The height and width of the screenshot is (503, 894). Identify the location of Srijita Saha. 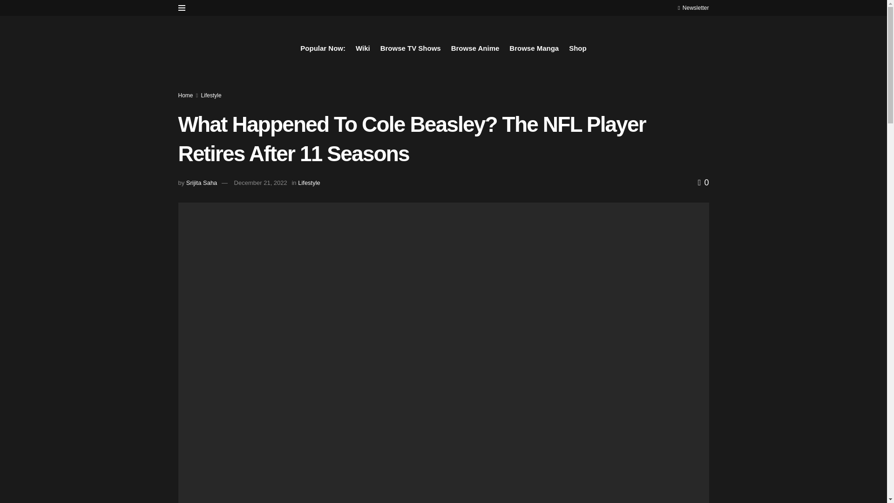
(201, 183).